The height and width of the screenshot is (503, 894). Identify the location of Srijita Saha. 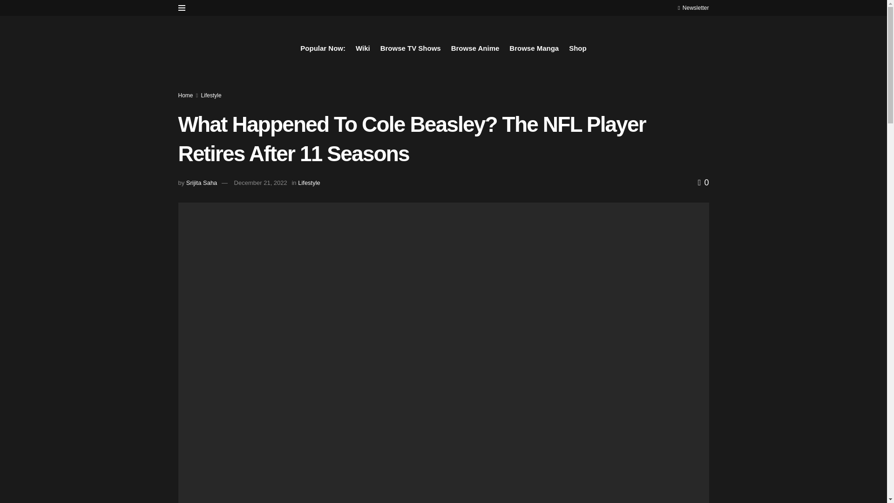
(201, 183).